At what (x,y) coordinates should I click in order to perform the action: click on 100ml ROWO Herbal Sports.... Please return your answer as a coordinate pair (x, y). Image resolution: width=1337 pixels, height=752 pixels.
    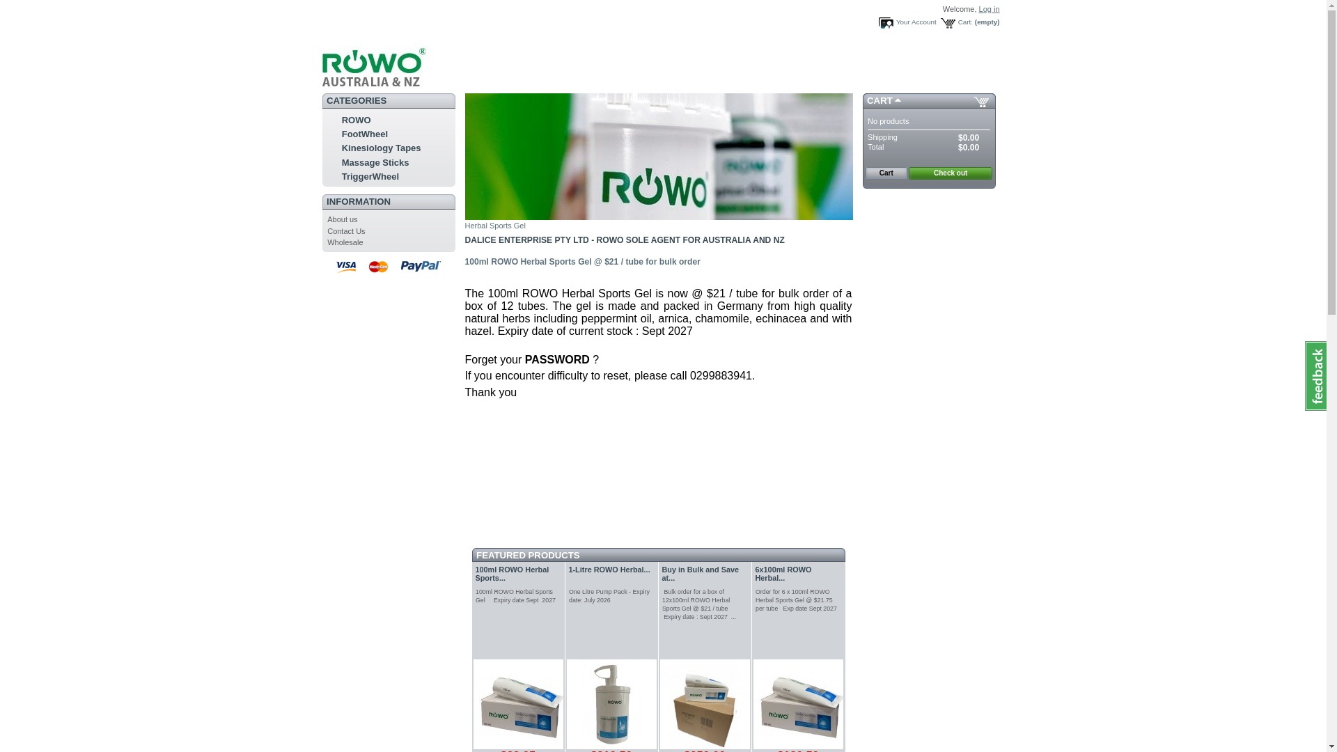
    Looking at the image, I should click on (512, 574).